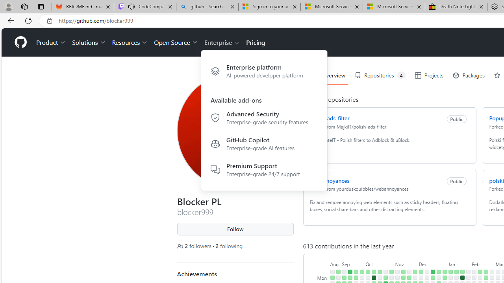 The width and height of the screenshot is (504, 283). What do you see at coordinates (421, 277) in the screenshot?
I see `No contributions on December 4th.` at bounding box center [421, 277].